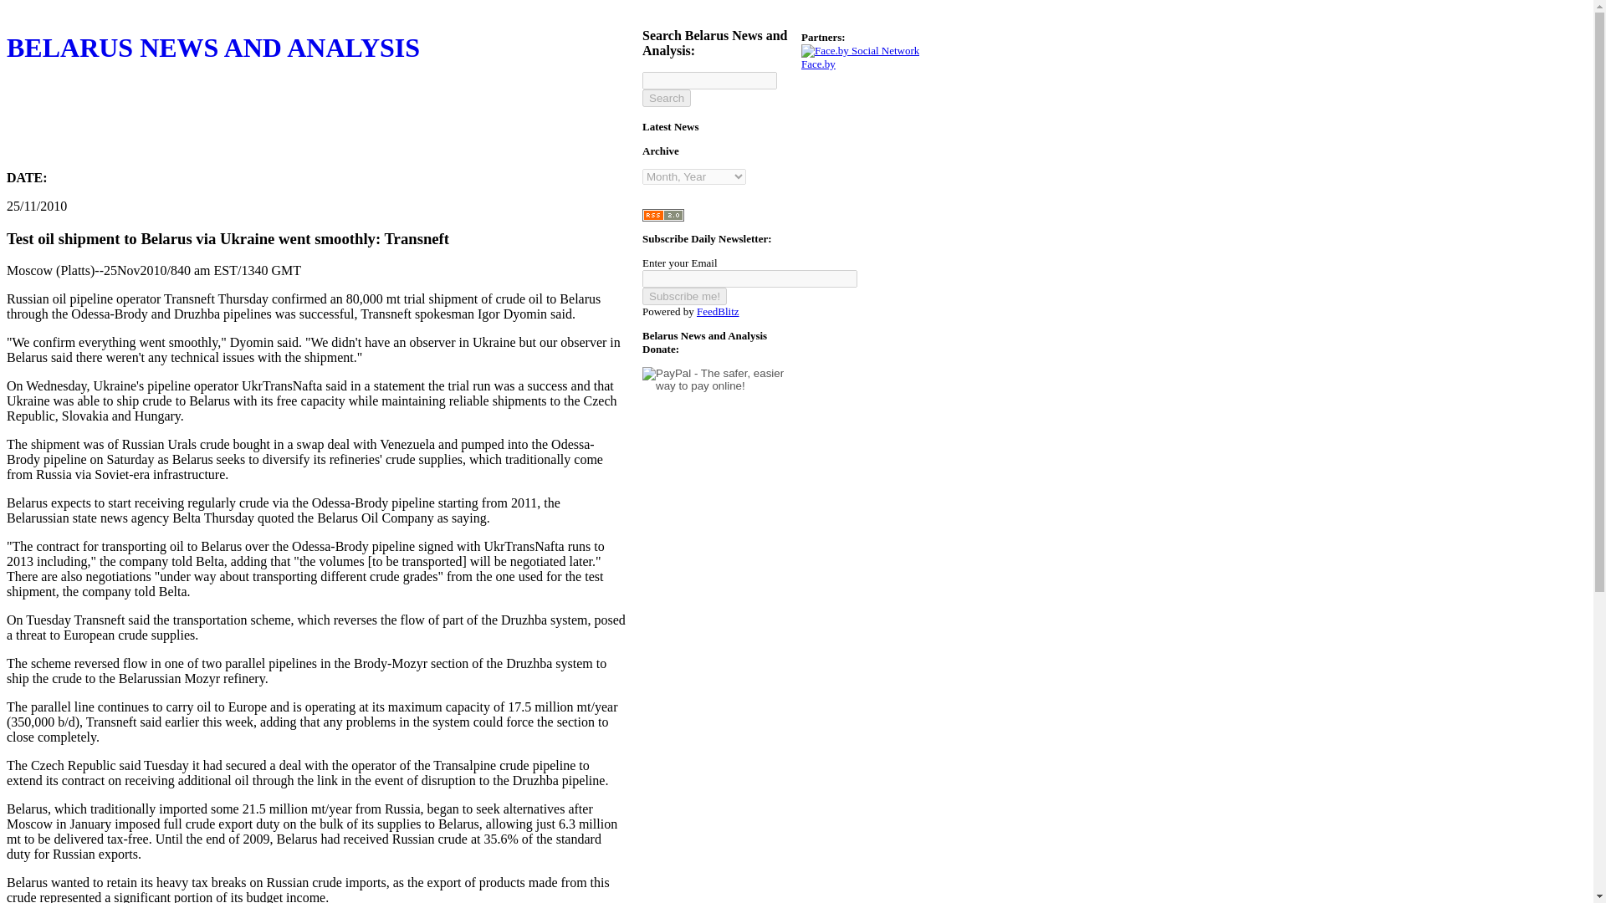 The width and height of the screenshot is (1606, 903). What do you see at coordinates (684, 296) in the screenshot?
I see `Subscribe me!` at bounding box center [684, 296].